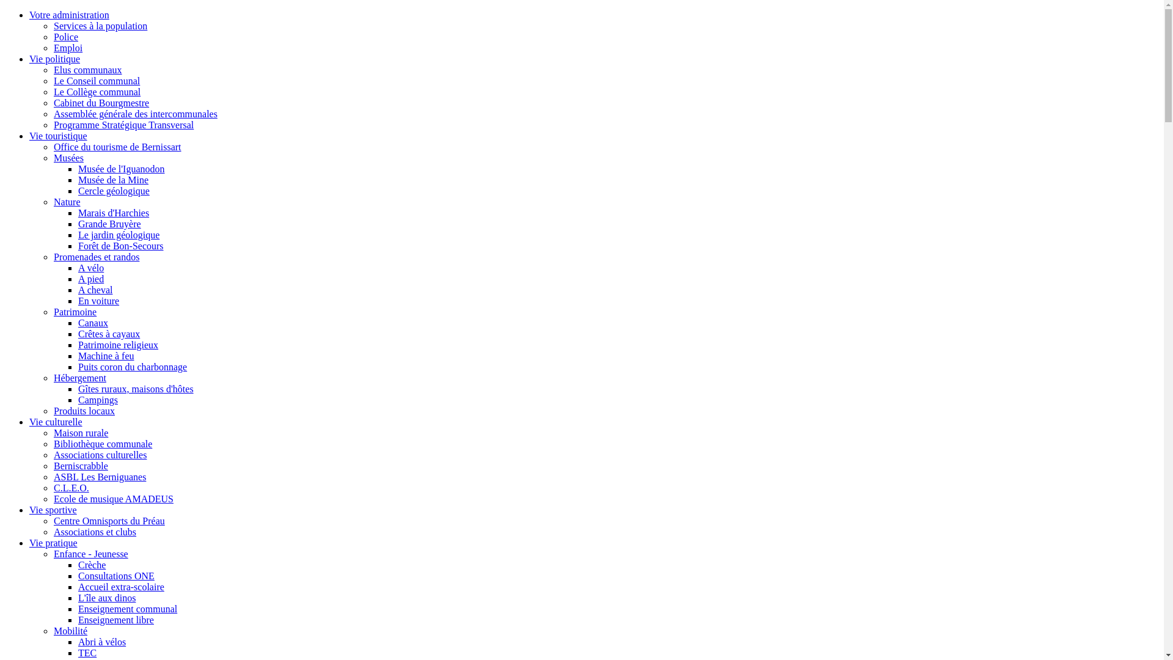 The width and height of the screenshot is (1173, 660). What do you see at coordinates (53, 510) in the screenshot?
I see `Vie sportive` at bounding box center [53, 510].